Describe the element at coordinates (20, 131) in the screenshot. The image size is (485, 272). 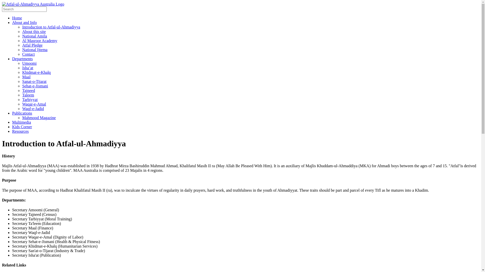
I see `Resources` at that location.